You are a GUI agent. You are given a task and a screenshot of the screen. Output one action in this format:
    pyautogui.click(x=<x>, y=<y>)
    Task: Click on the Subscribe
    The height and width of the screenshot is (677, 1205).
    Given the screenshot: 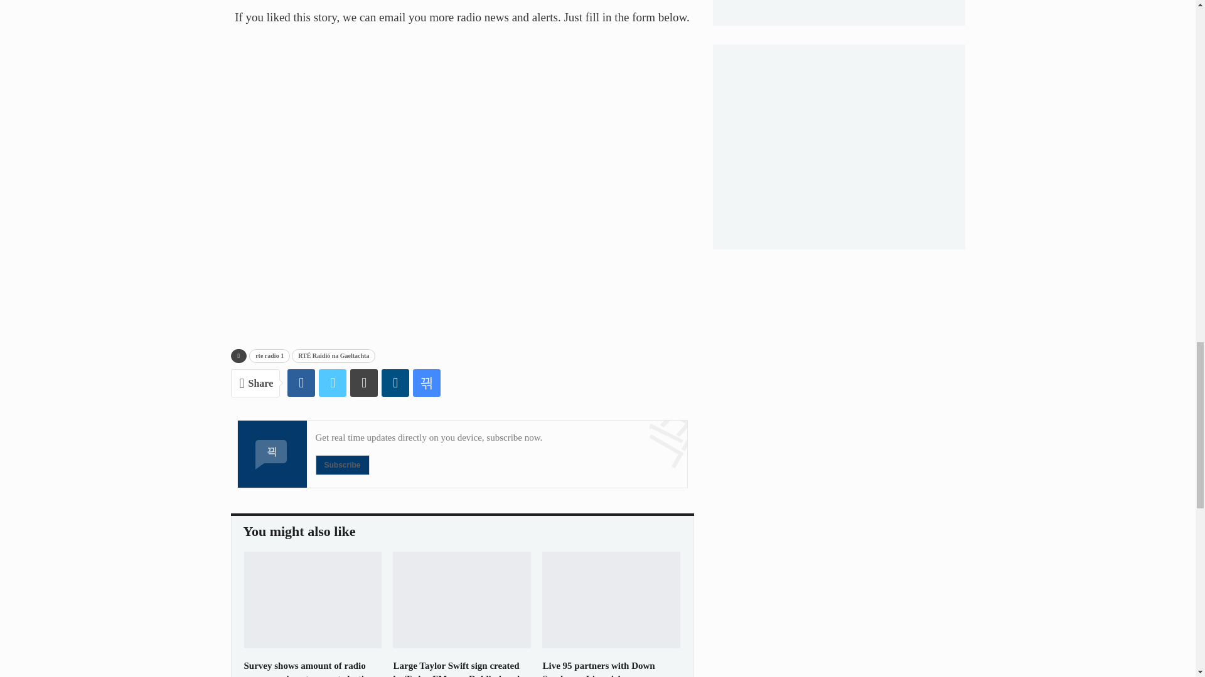 What is the action you would take?
    pyautogui.click(x=341, y=290)
    